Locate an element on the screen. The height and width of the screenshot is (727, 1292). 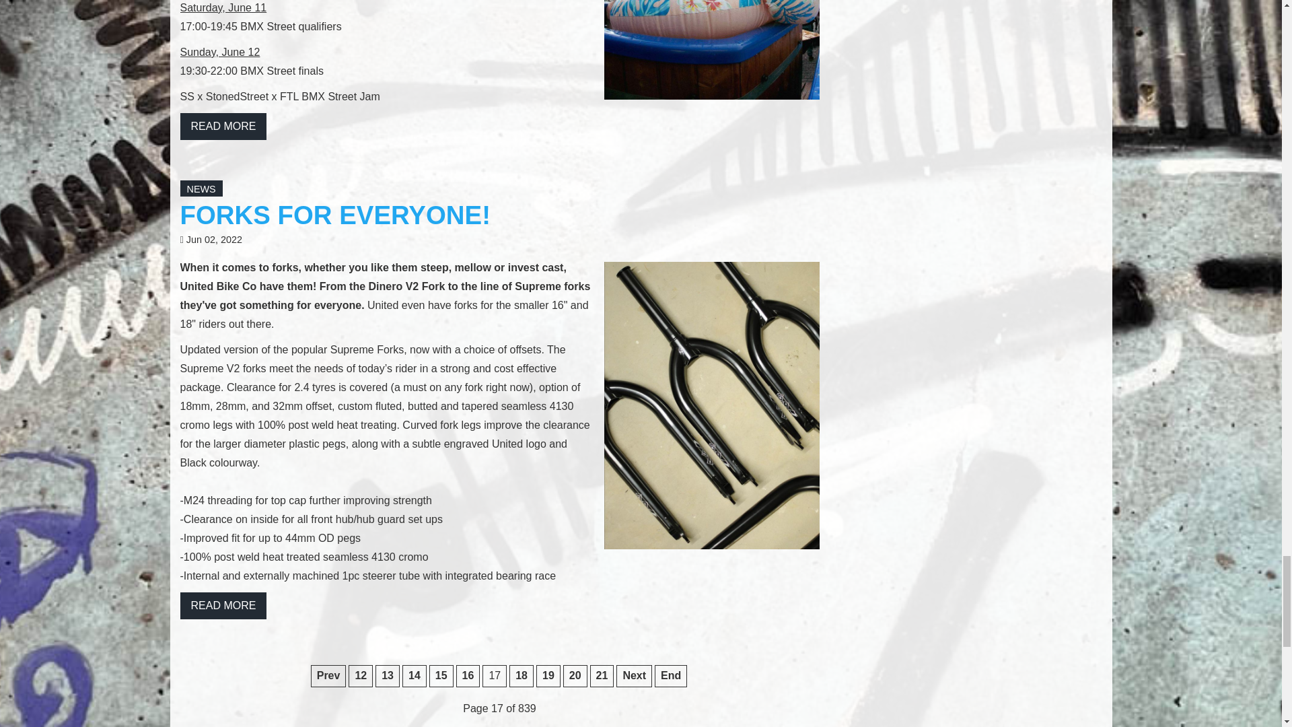
Next is located at coordinates (634, 676).